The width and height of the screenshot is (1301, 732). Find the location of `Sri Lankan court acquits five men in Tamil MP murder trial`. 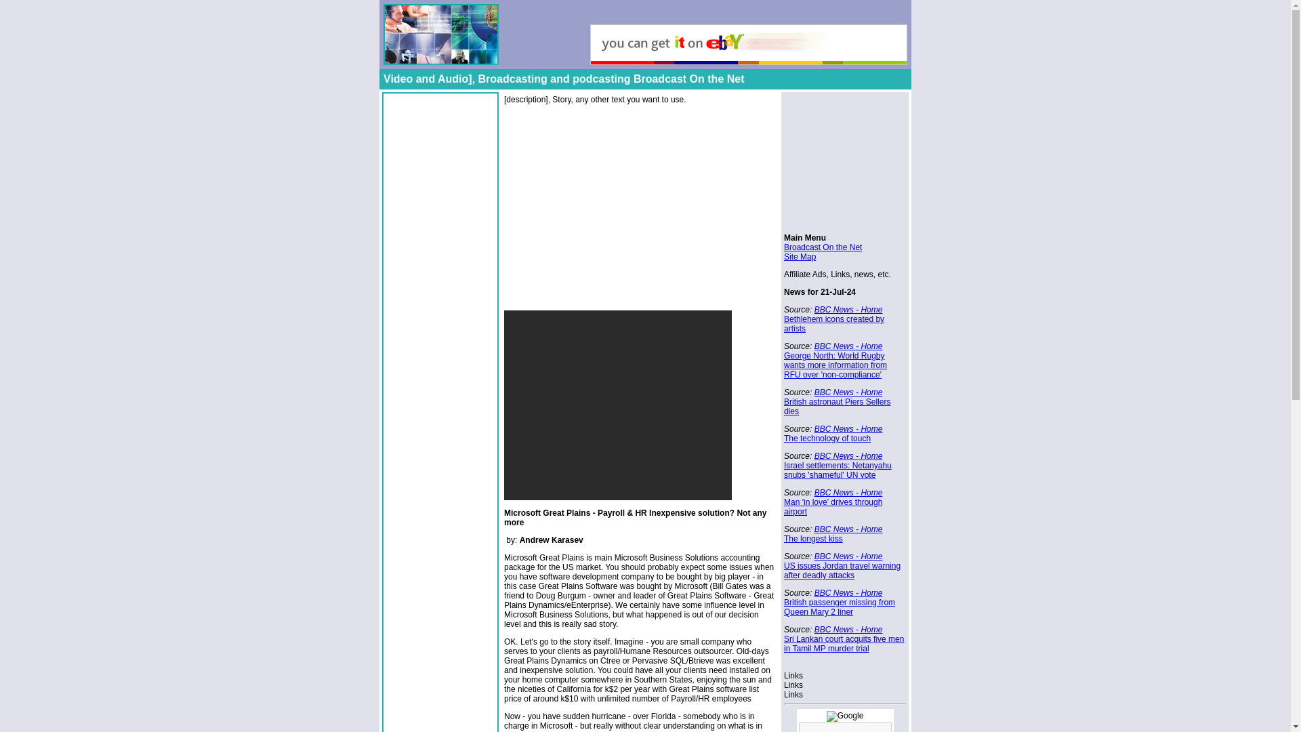

Sri Lankan court acquits five men in Tamil MP murder trial is located at coordinates (844, 644).